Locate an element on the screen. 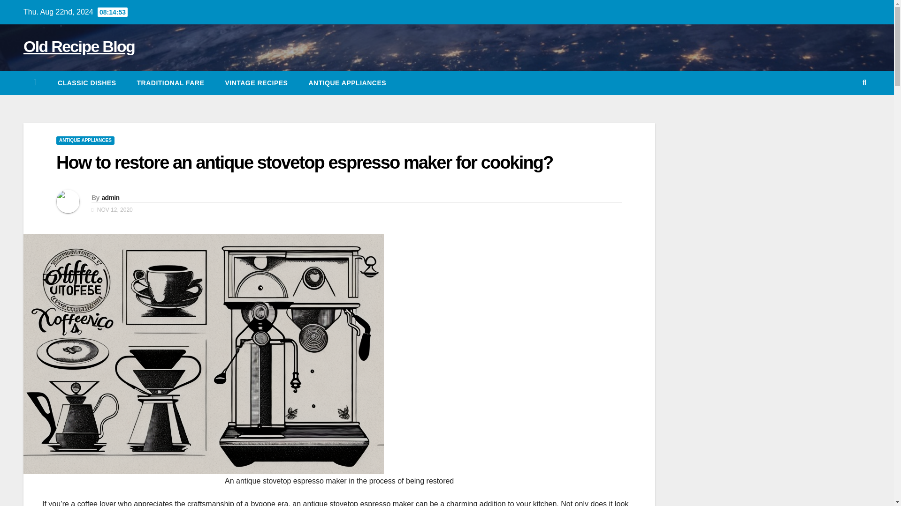 The width and height of the screenshot is (901, 506). ANTIQUE APPLIANCES is located at coordinates (85, 140).